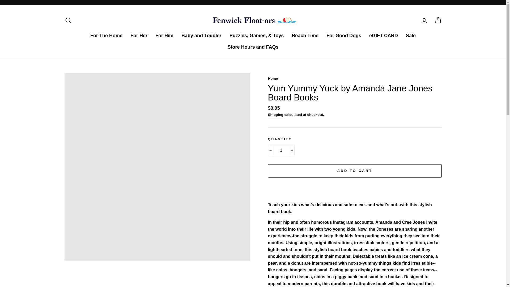 The image size is (510, 287). Describe the element at coordinates (273, 79) in the screenshot. I see `Back to the frontpage` at that location.